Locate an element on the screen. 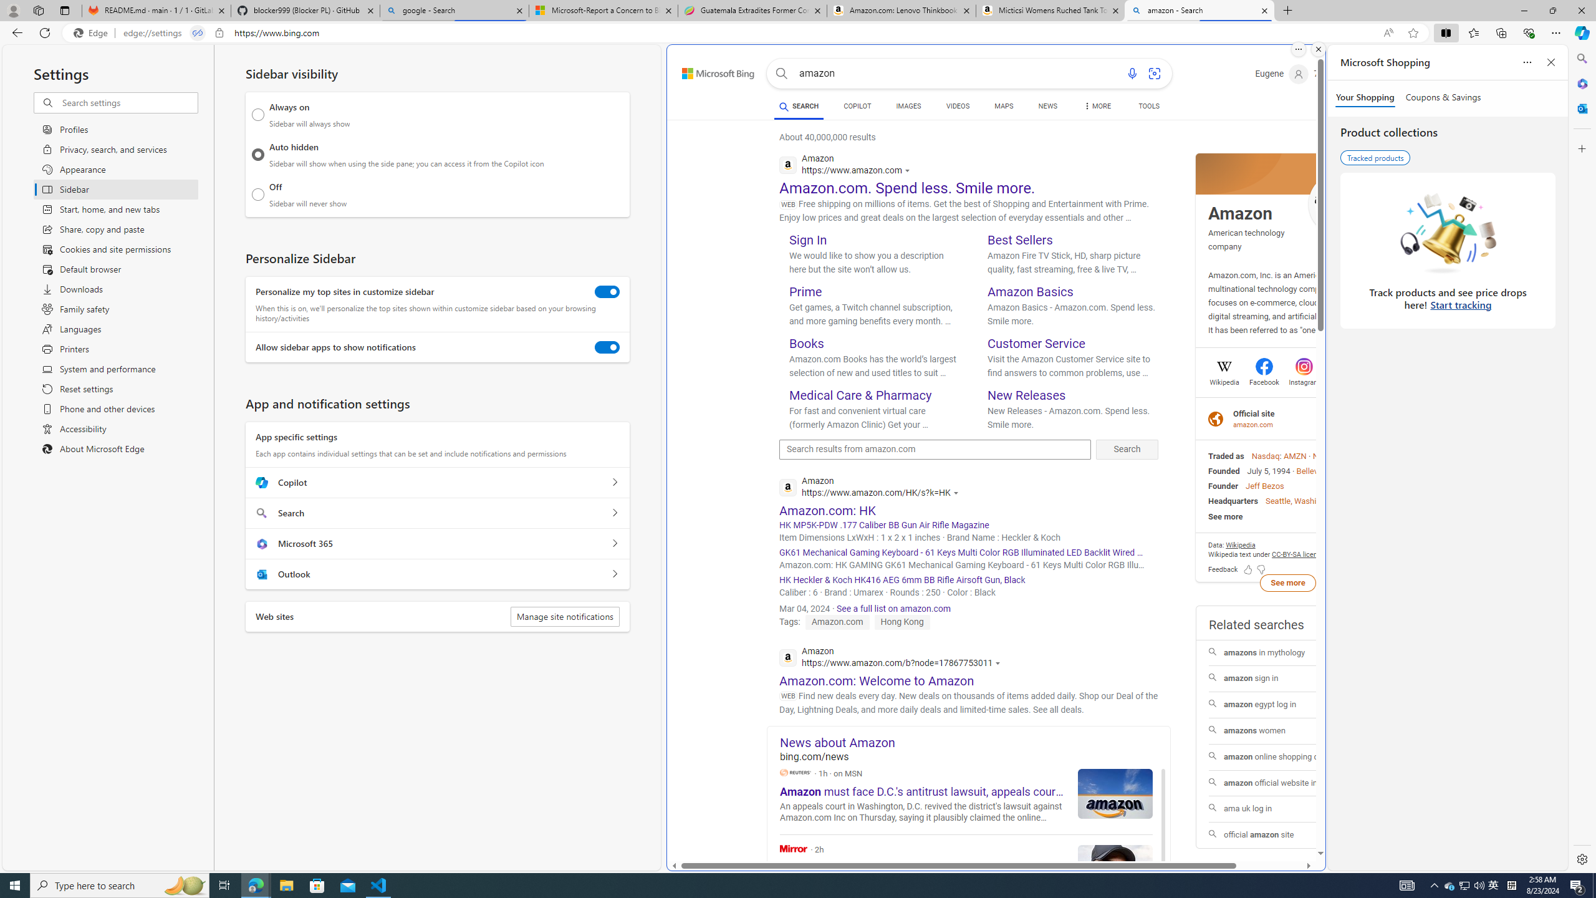 The width and height of the screenshot is (1596, 898). amazon sign in is located at coordinates (1287, 680).